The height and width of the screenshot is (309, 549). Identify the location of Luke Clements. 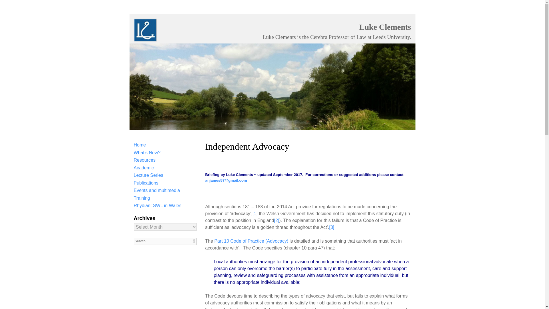
(385, 27).